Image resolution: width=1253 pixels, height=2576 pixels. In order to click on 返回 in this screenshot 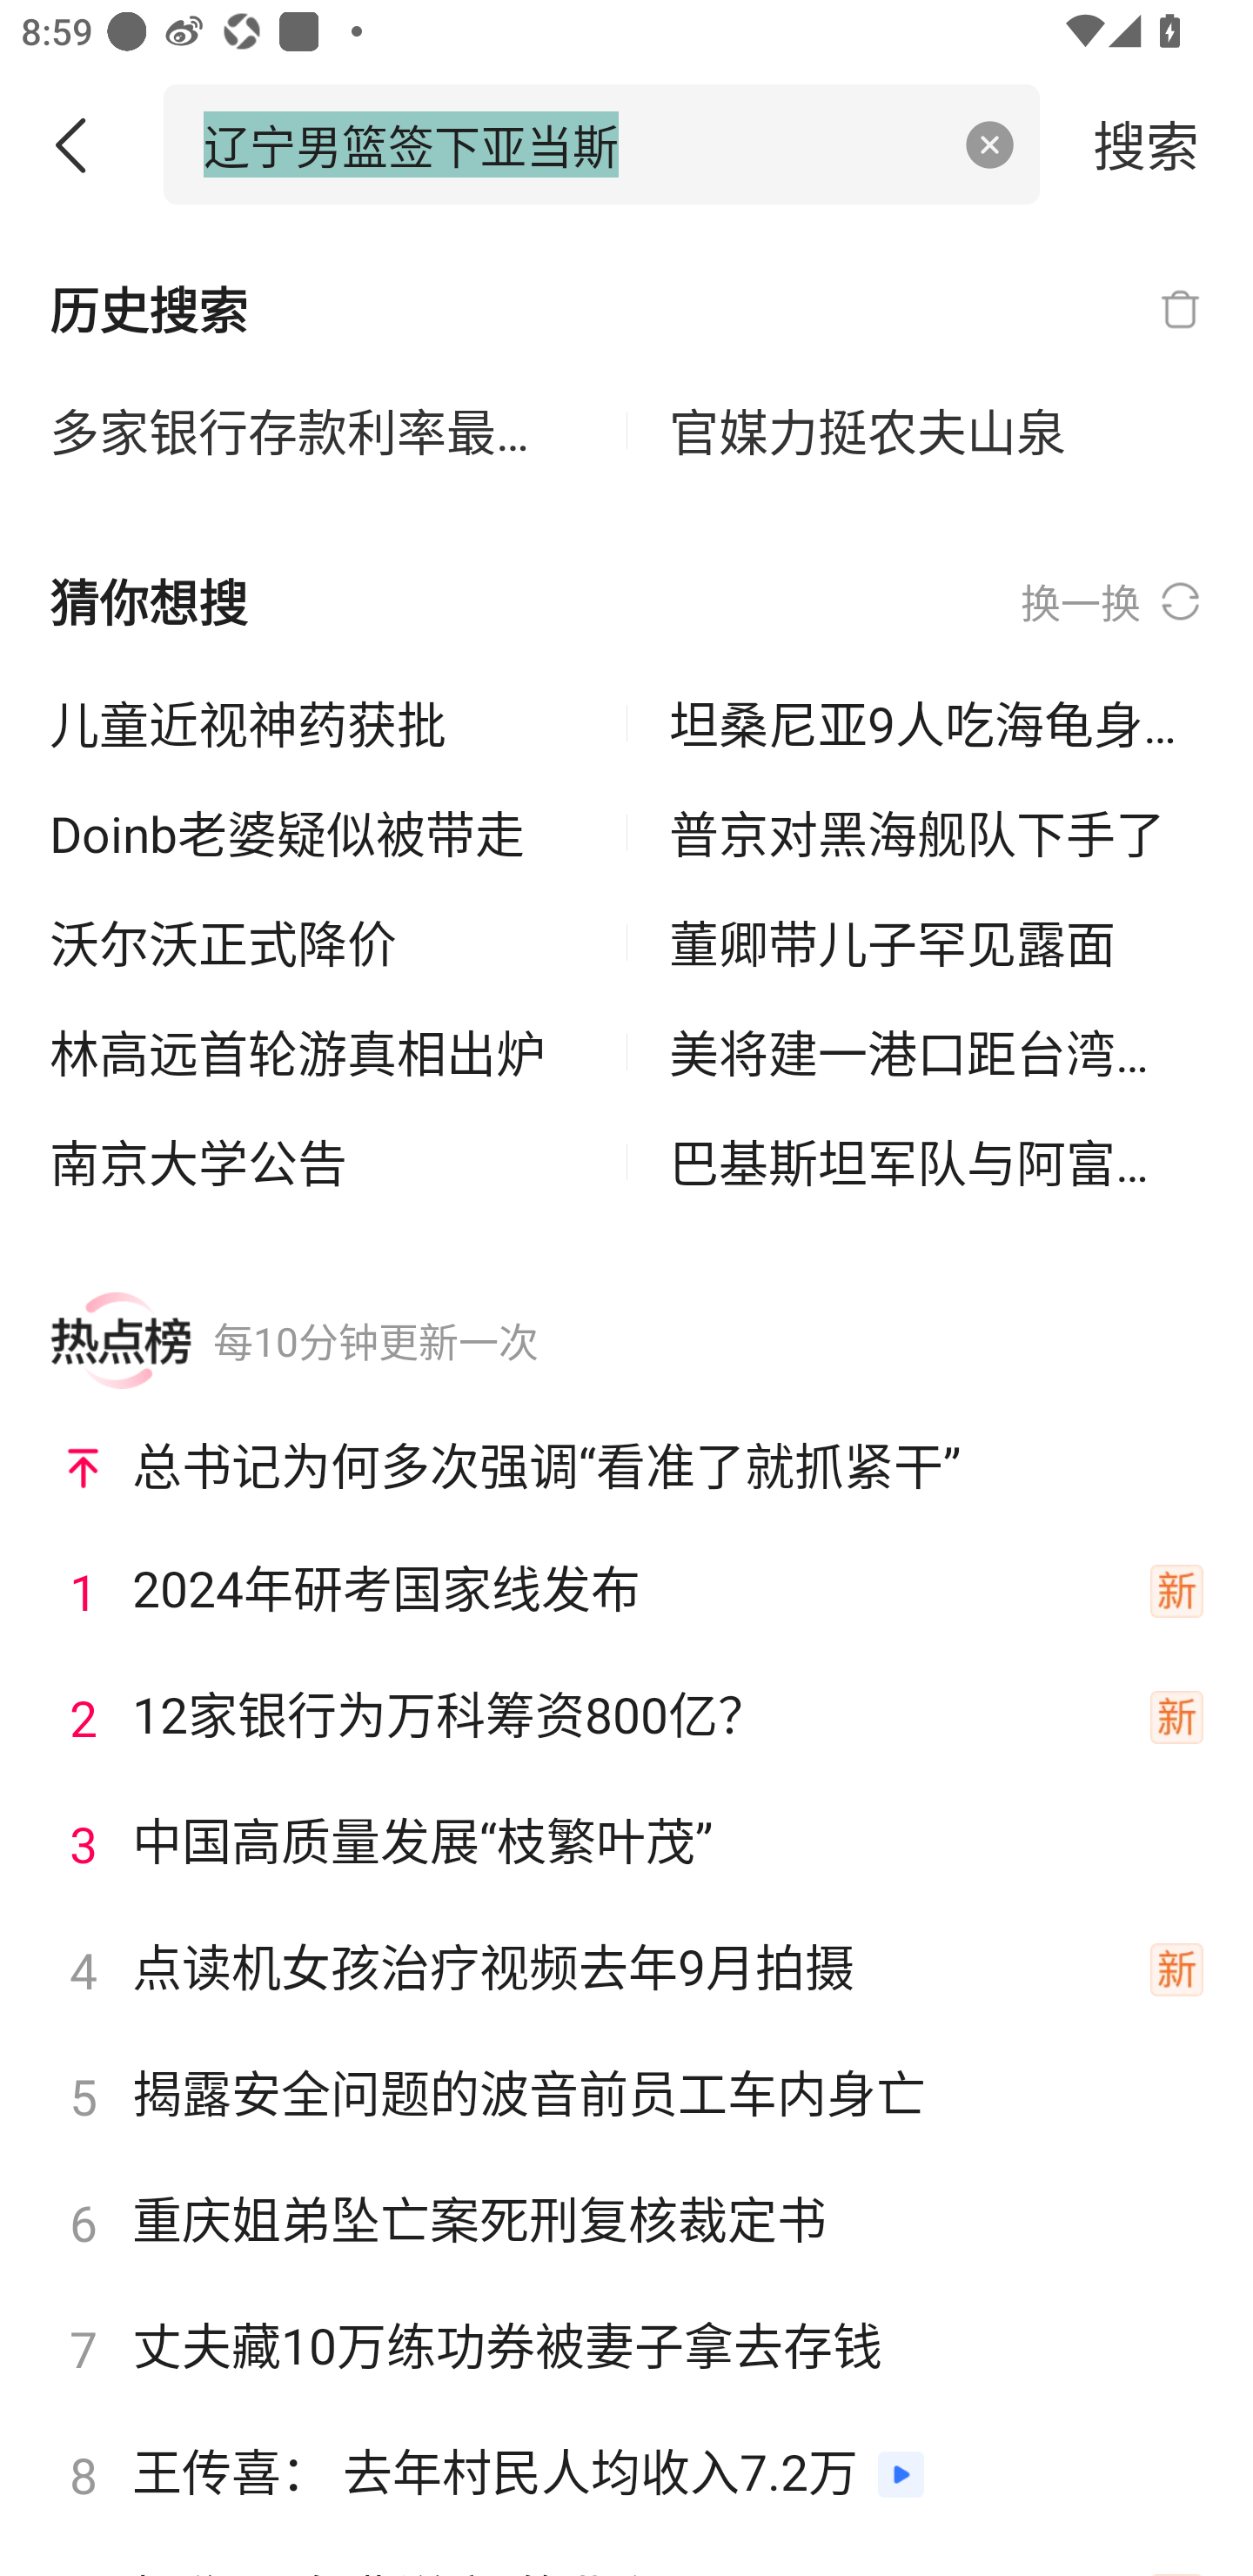, I will do `click(82, 144)`.